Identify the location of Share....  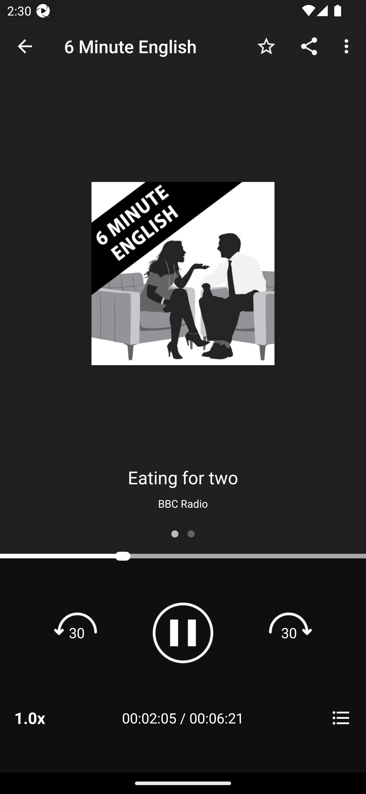
(309, 46).